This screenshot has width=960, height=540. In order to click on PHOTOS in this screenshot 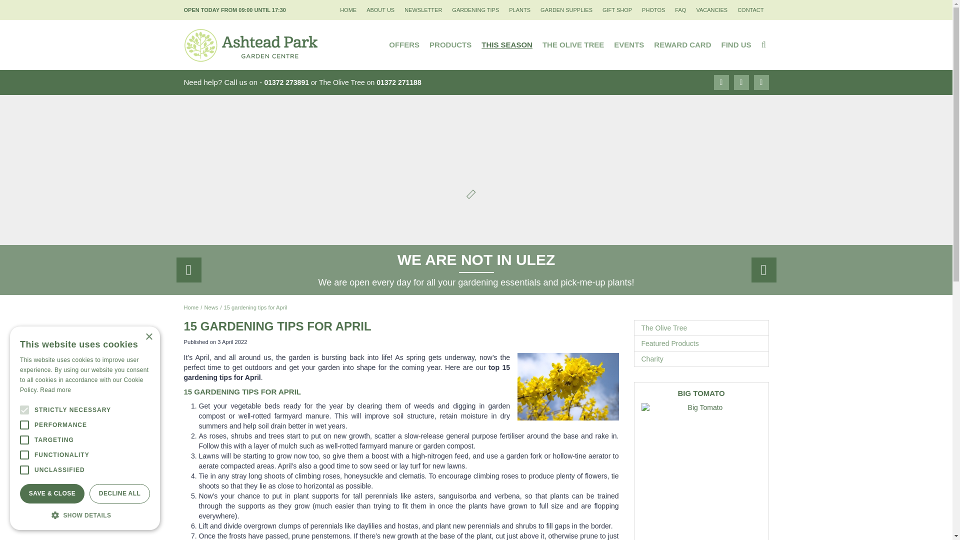, I will do `click(653, 10)`.